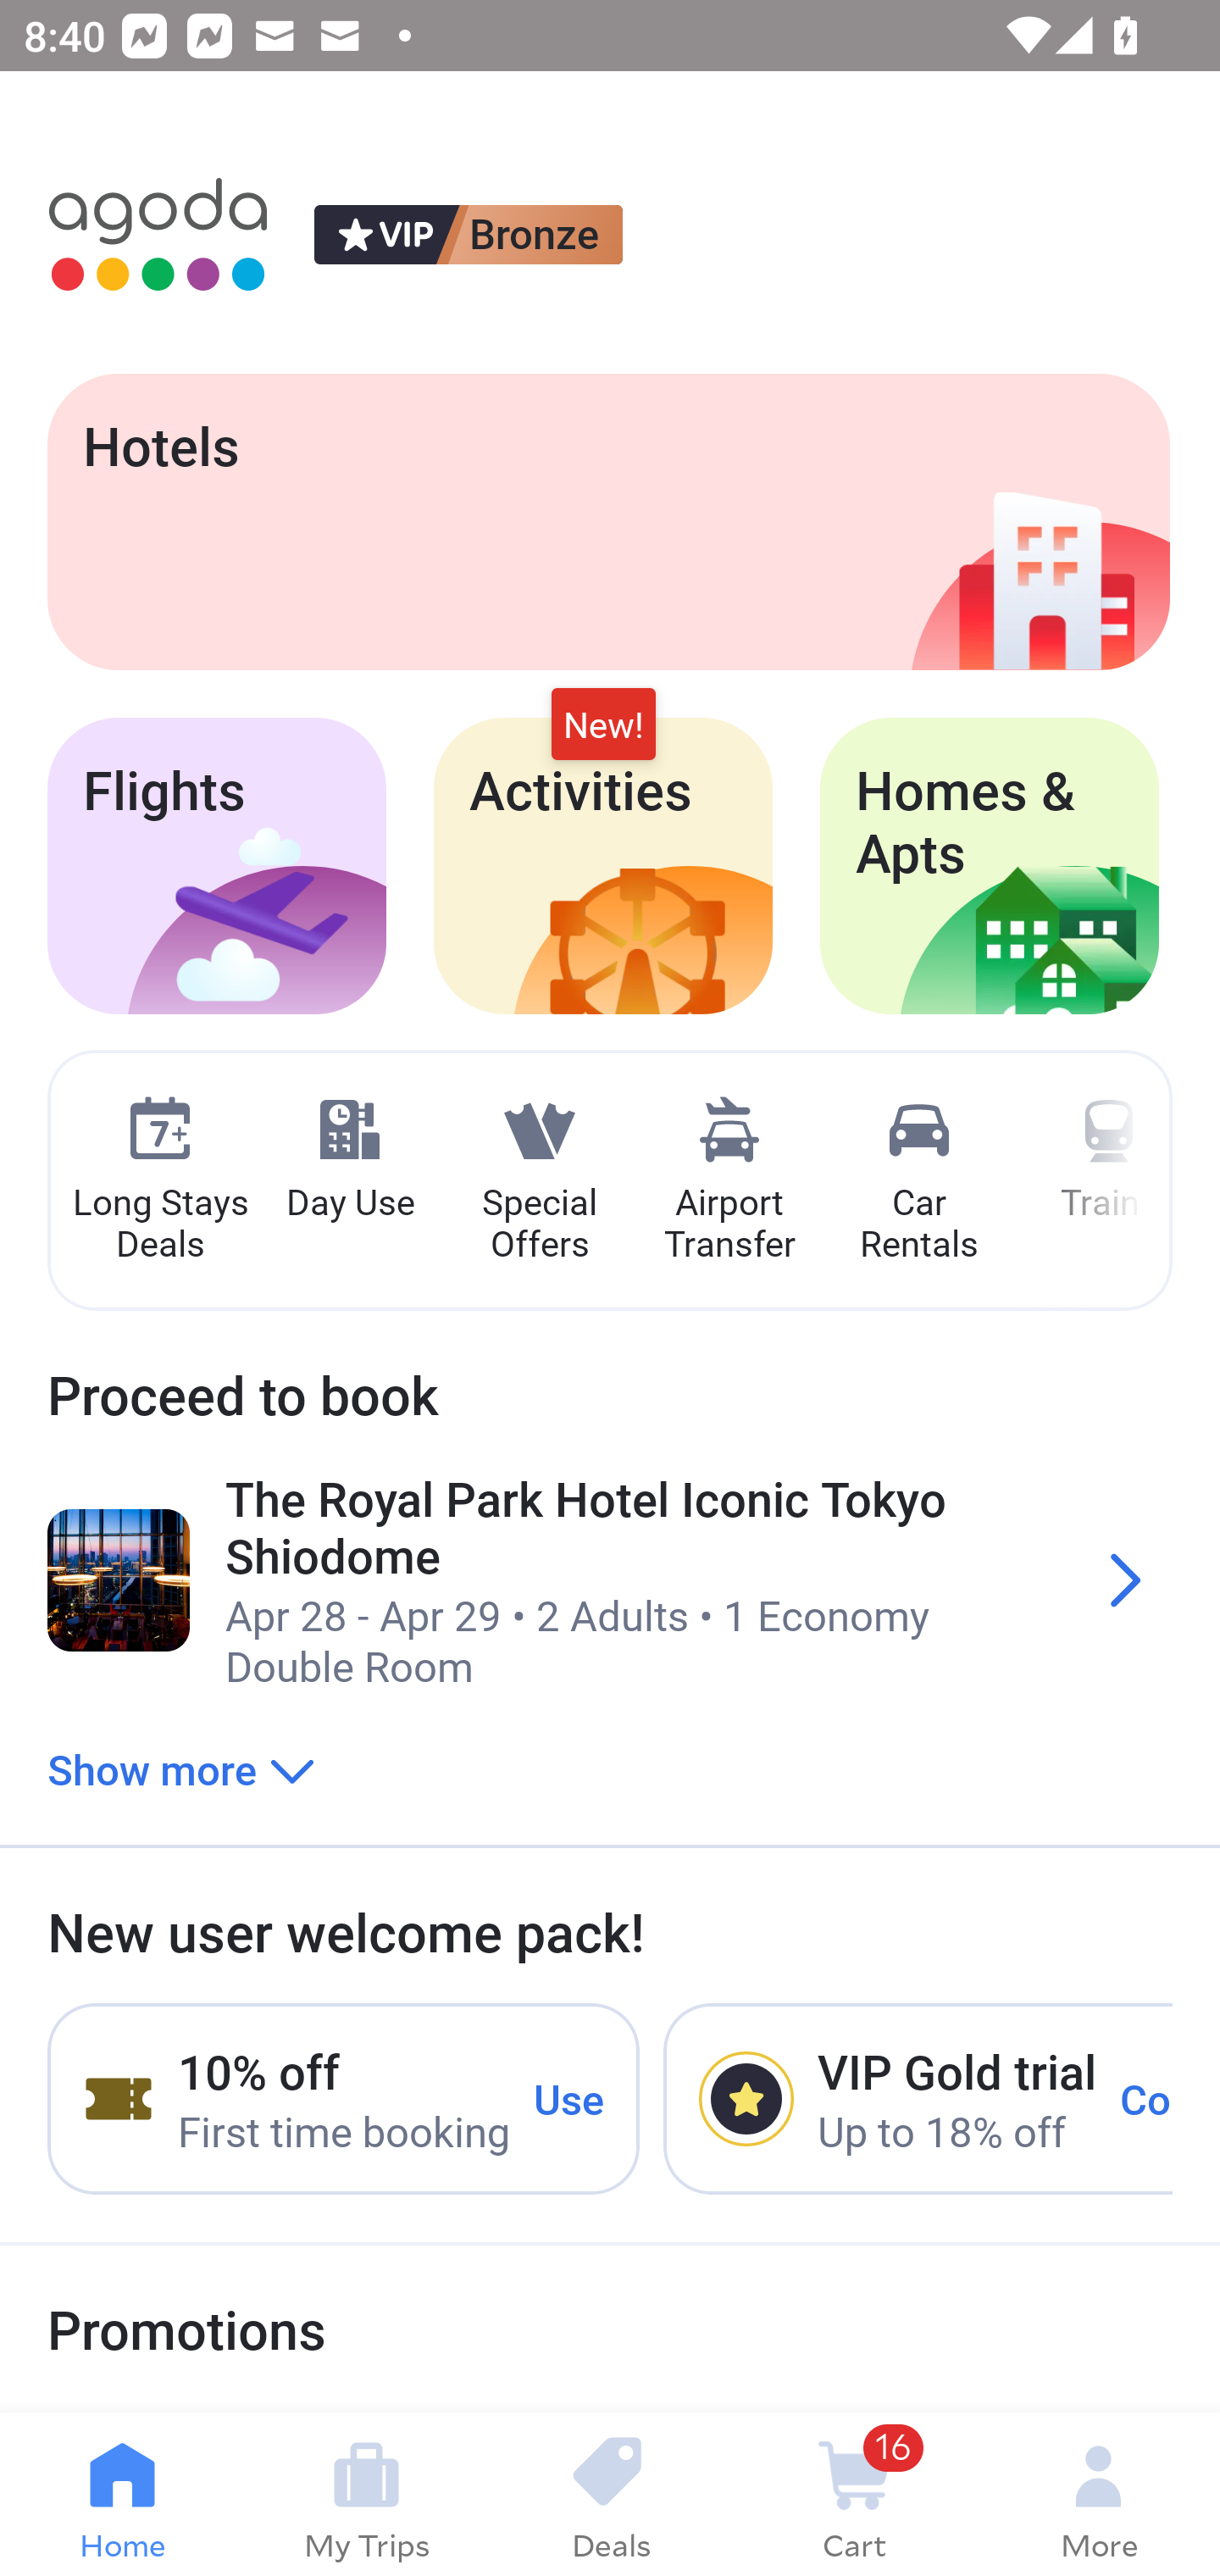  I want to click on Airport Transfer, so click(729, 1181).